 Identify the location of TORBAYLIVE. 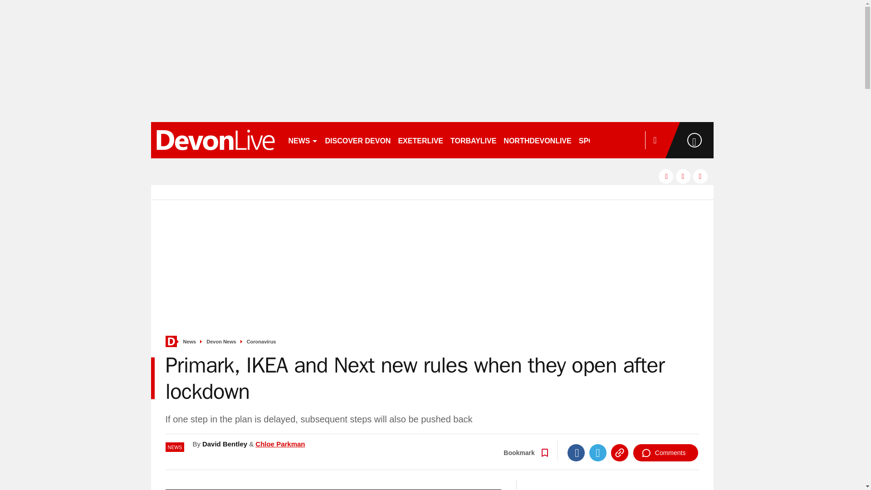
(473, 140).